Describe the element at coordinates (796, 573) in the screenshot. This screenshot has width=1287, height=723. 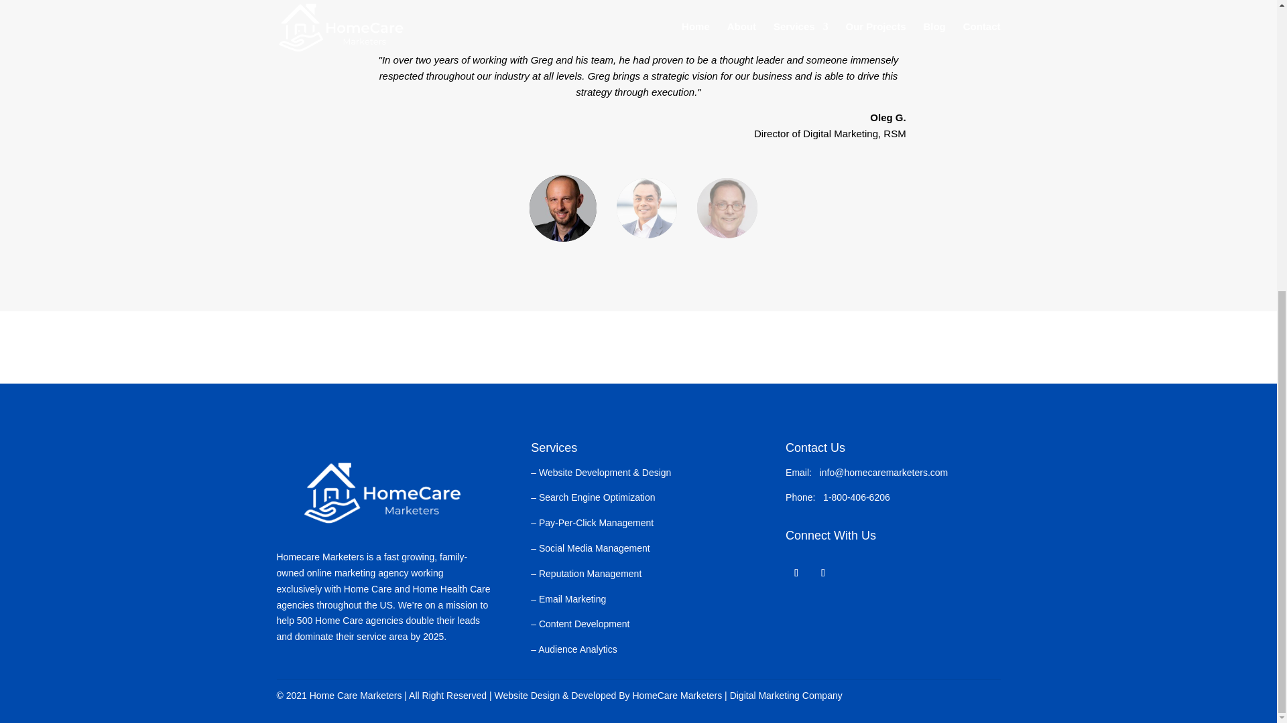
I see `Follow on Facebook` at that location.